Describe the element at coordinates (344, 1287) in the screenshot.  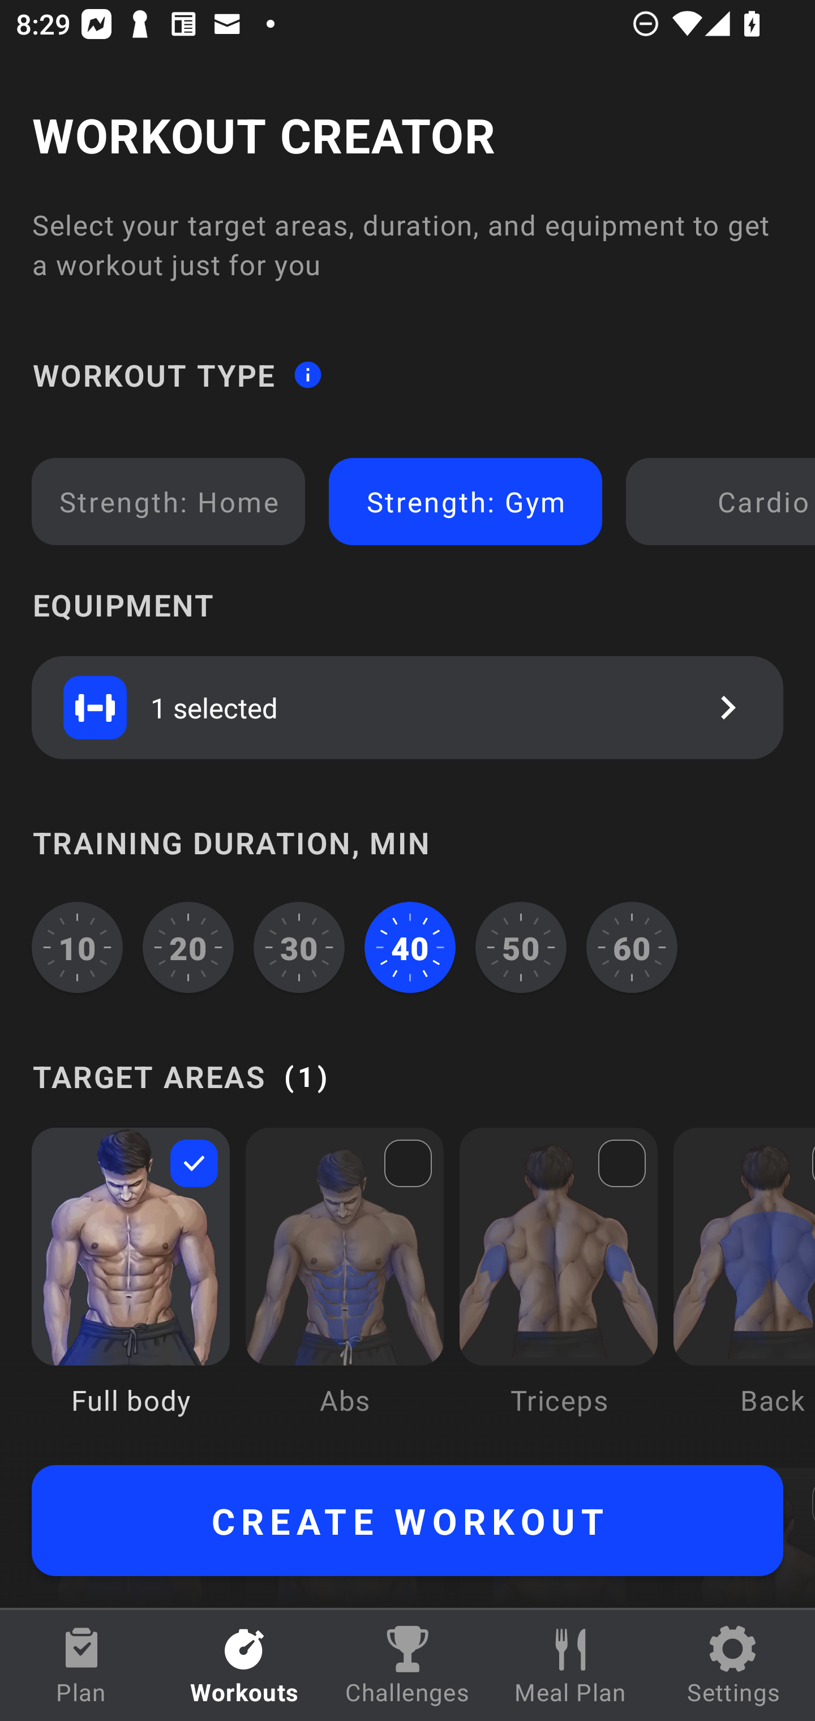
I see `Abs` at that location.